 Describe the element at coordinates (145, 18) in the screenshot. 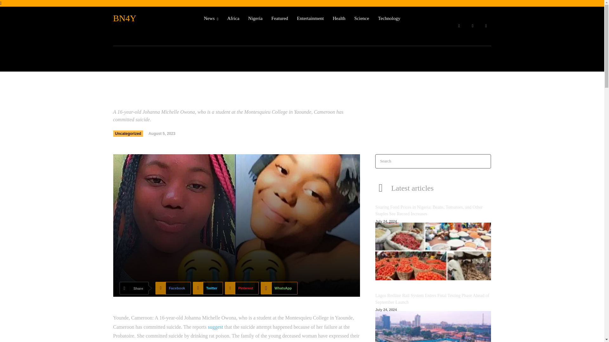

I see `BN4Y` at that location.